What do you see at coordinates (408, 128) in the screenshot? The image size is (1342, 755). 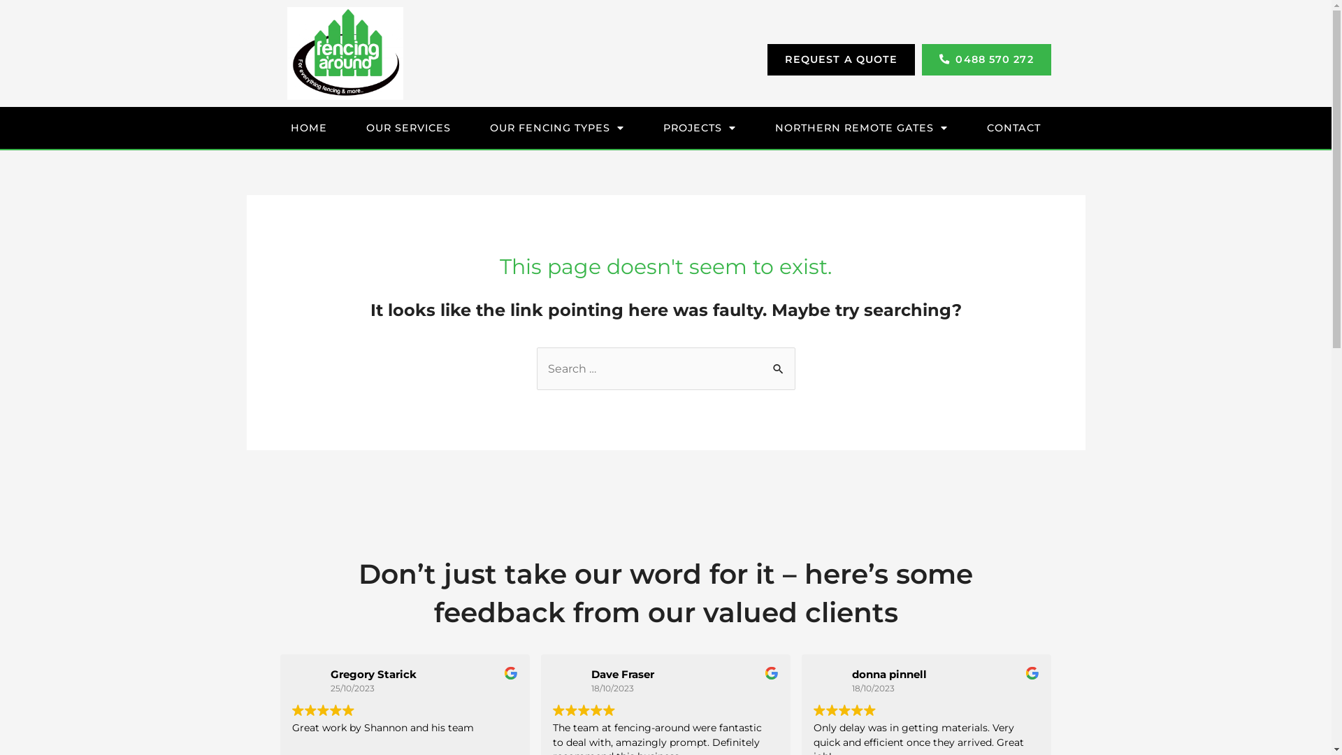 I see `OUR SERVICES` at bounding box center [408, 128].